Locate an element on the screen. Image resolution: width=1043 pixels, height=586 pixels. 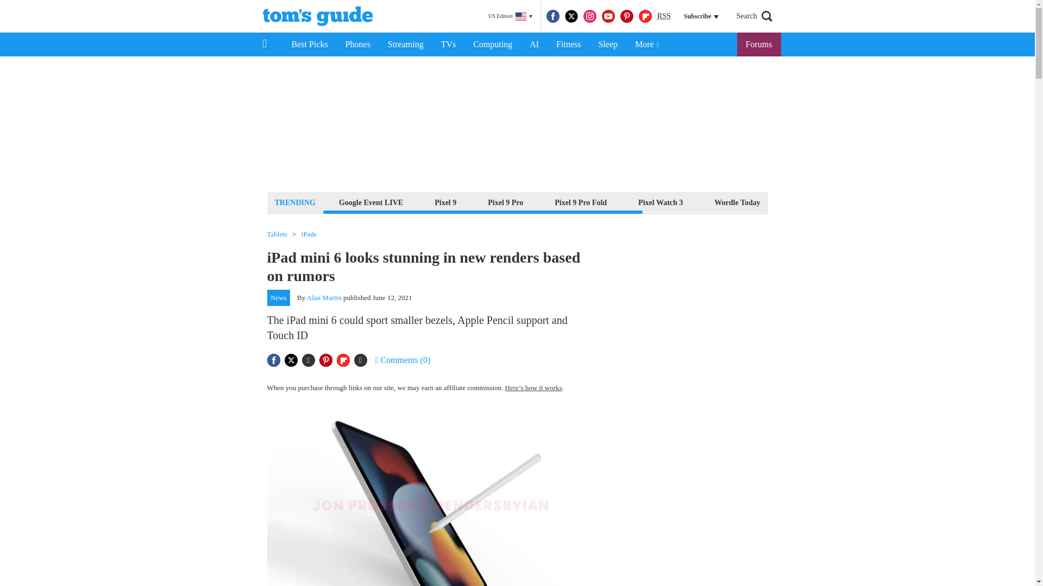
Fitness is located at coordinates (568, 44).